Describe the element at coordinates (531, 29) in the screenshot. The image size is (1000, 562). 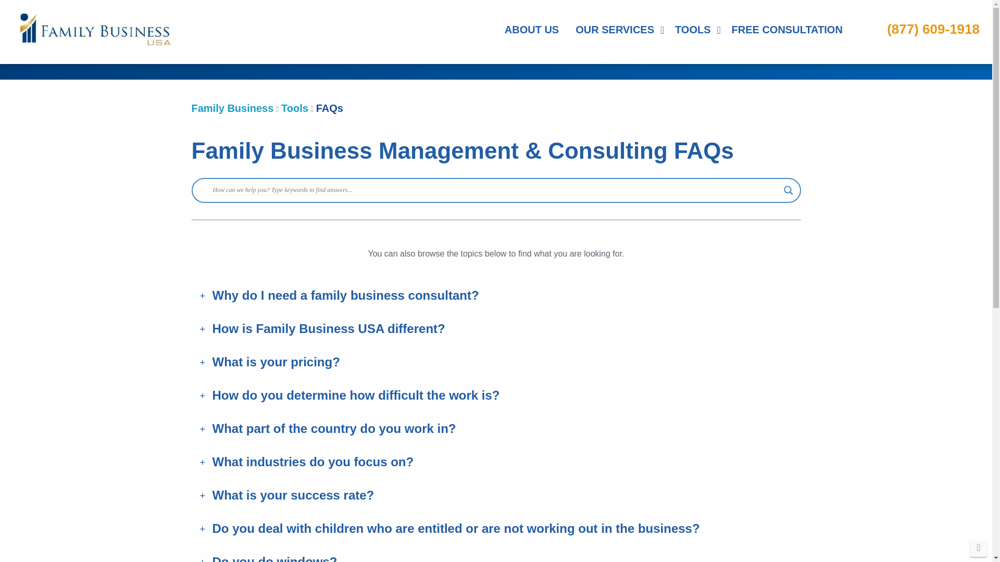
I see `About Family Business USA` at that location.